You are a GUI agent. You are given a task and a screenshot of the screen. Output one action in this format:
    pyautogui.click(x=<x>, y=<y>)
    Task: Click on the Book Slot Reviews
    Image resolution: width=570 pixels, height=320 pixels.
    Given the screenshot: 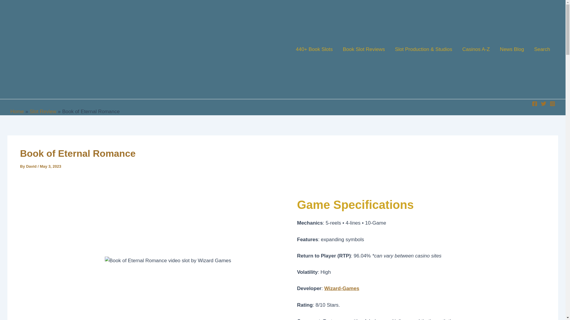 What is the action you would take?
    pyautogui.click(x=364, y=49)
    